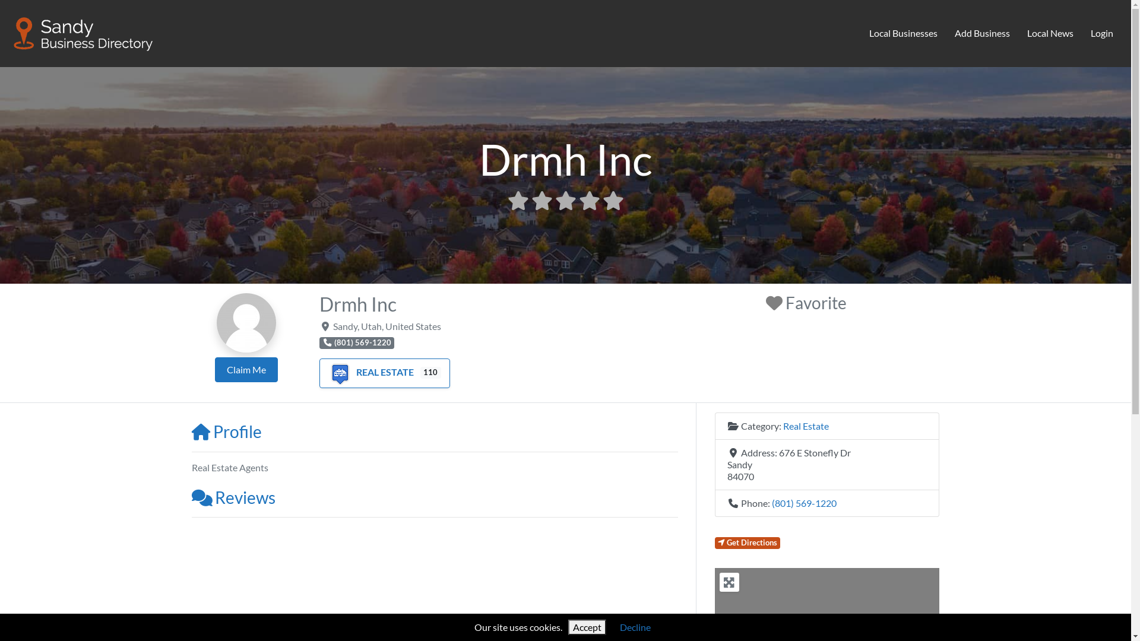 The height and width of the screenshot is (641, 1140). Describe the element at coordinates (983, 34) in the screenshot. I see `Add Business` at that location.